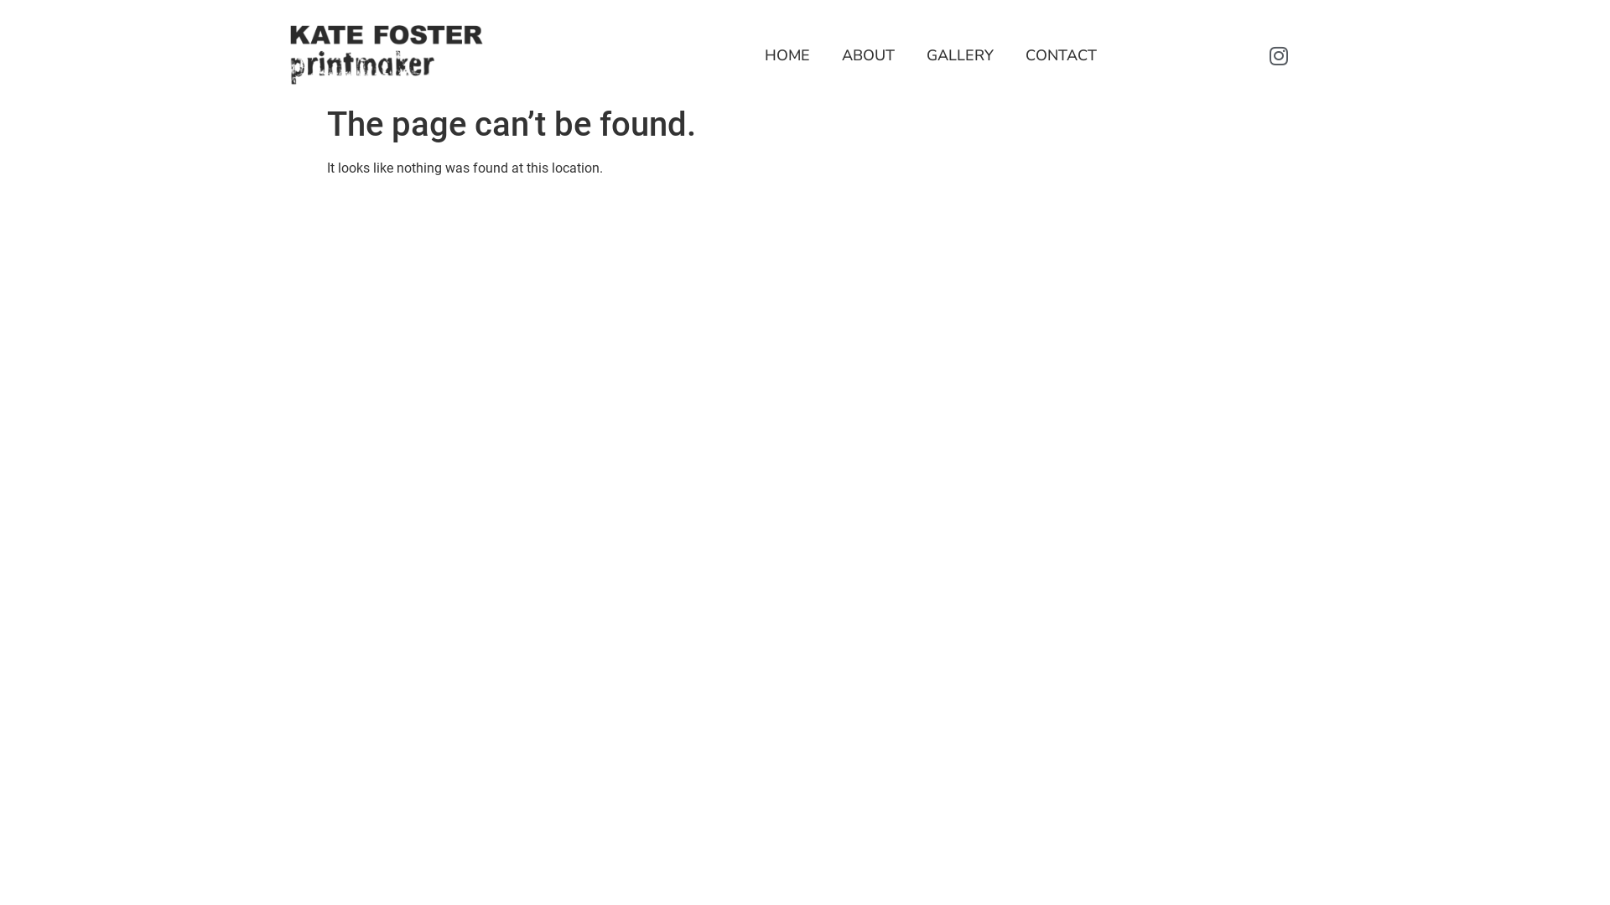 This screenshot has height=905, width=1610. I want to click on ABOUT, so click(869, 55).